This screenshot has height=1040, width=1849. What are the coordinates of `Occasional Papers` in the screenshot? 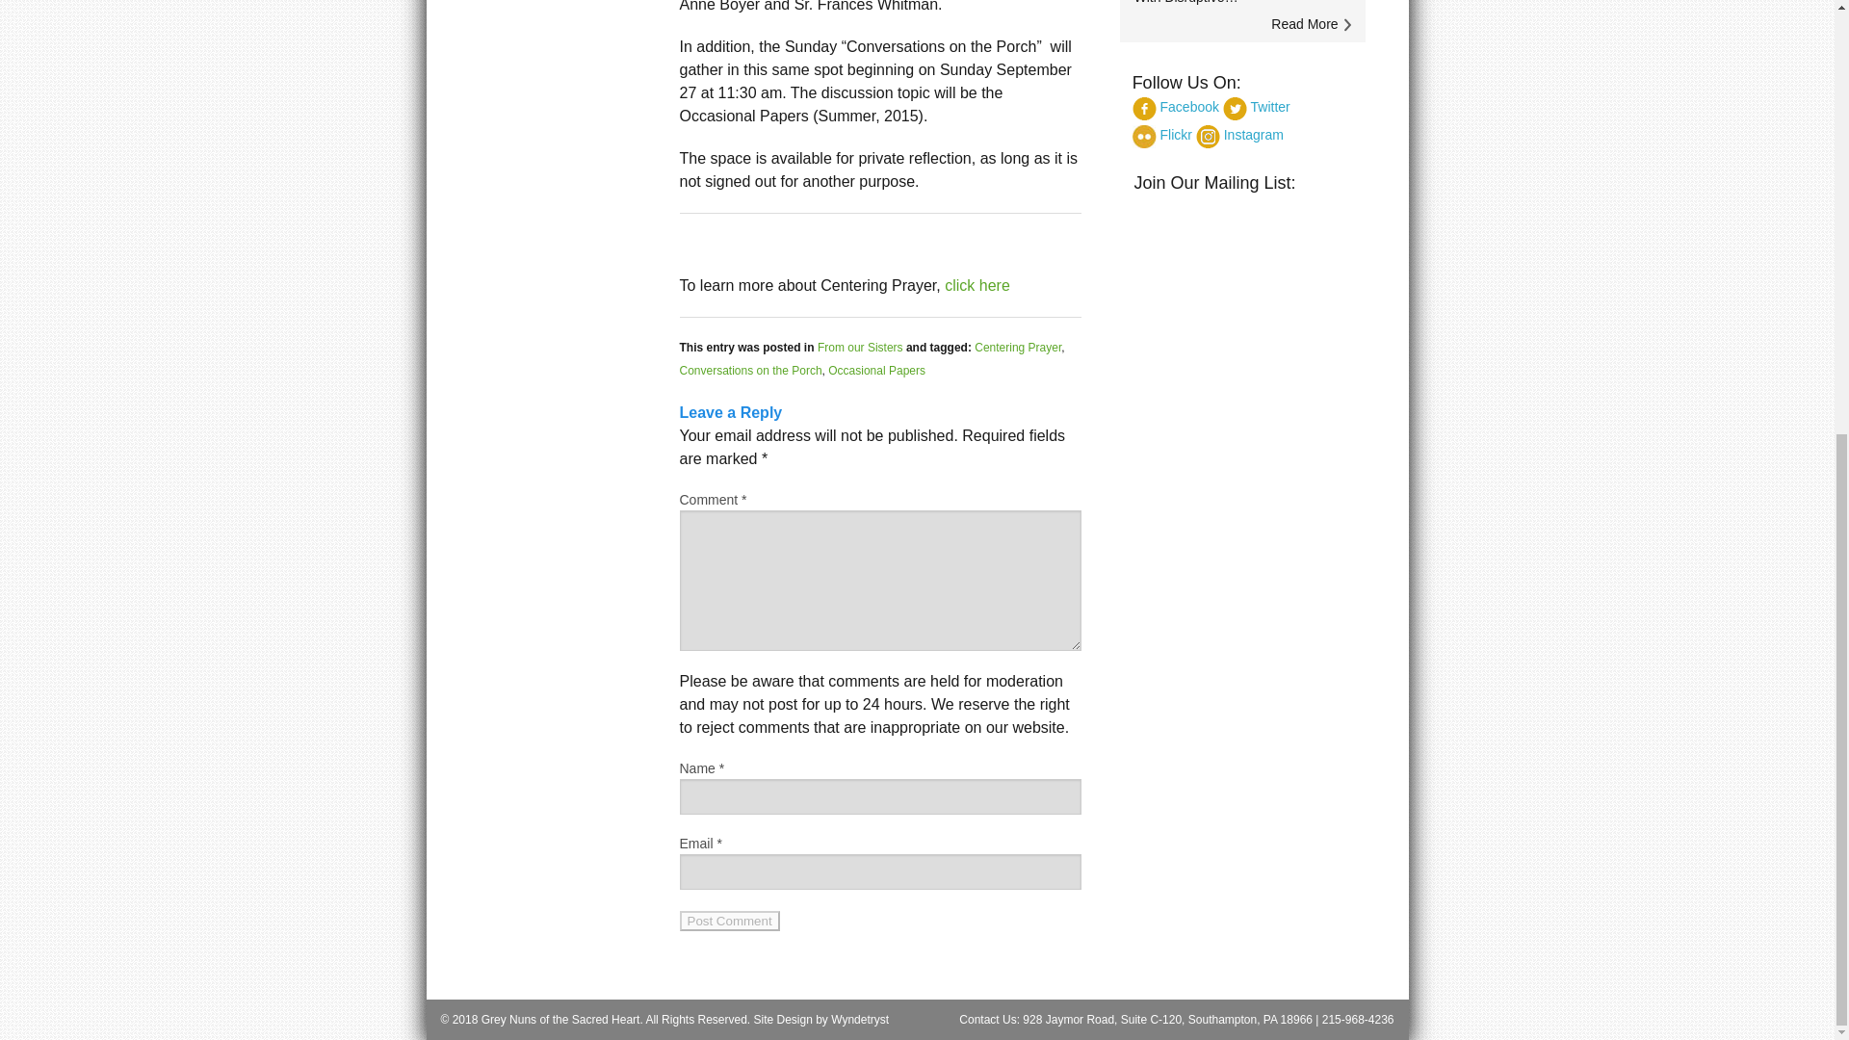 It's located at (876, 371).